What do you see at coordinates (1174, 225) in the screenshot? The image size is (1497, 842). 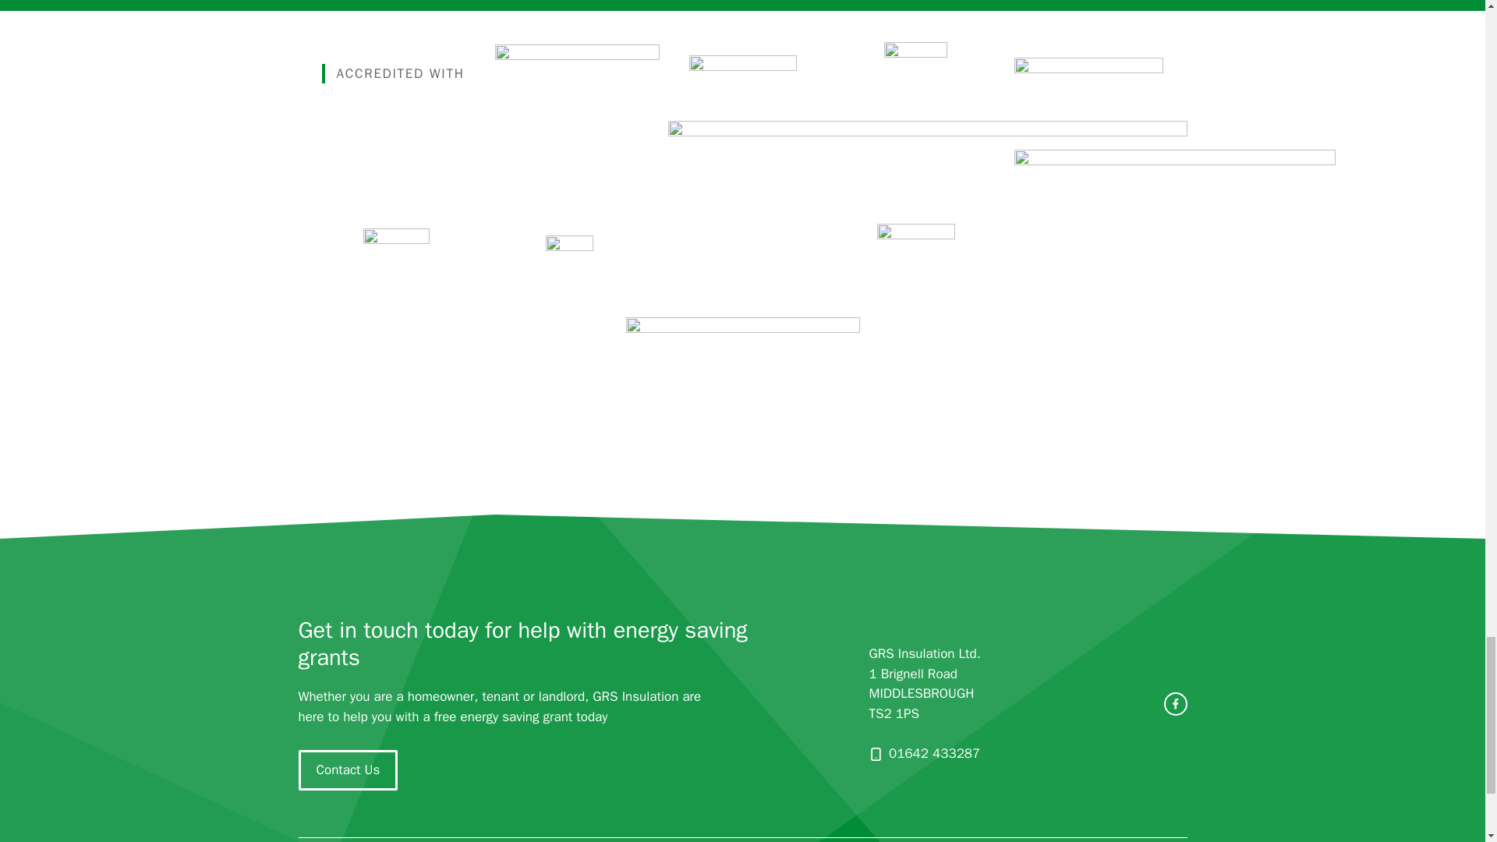 I see `Qualitymark Protection Accredited` at bounding box center [1174, 225].